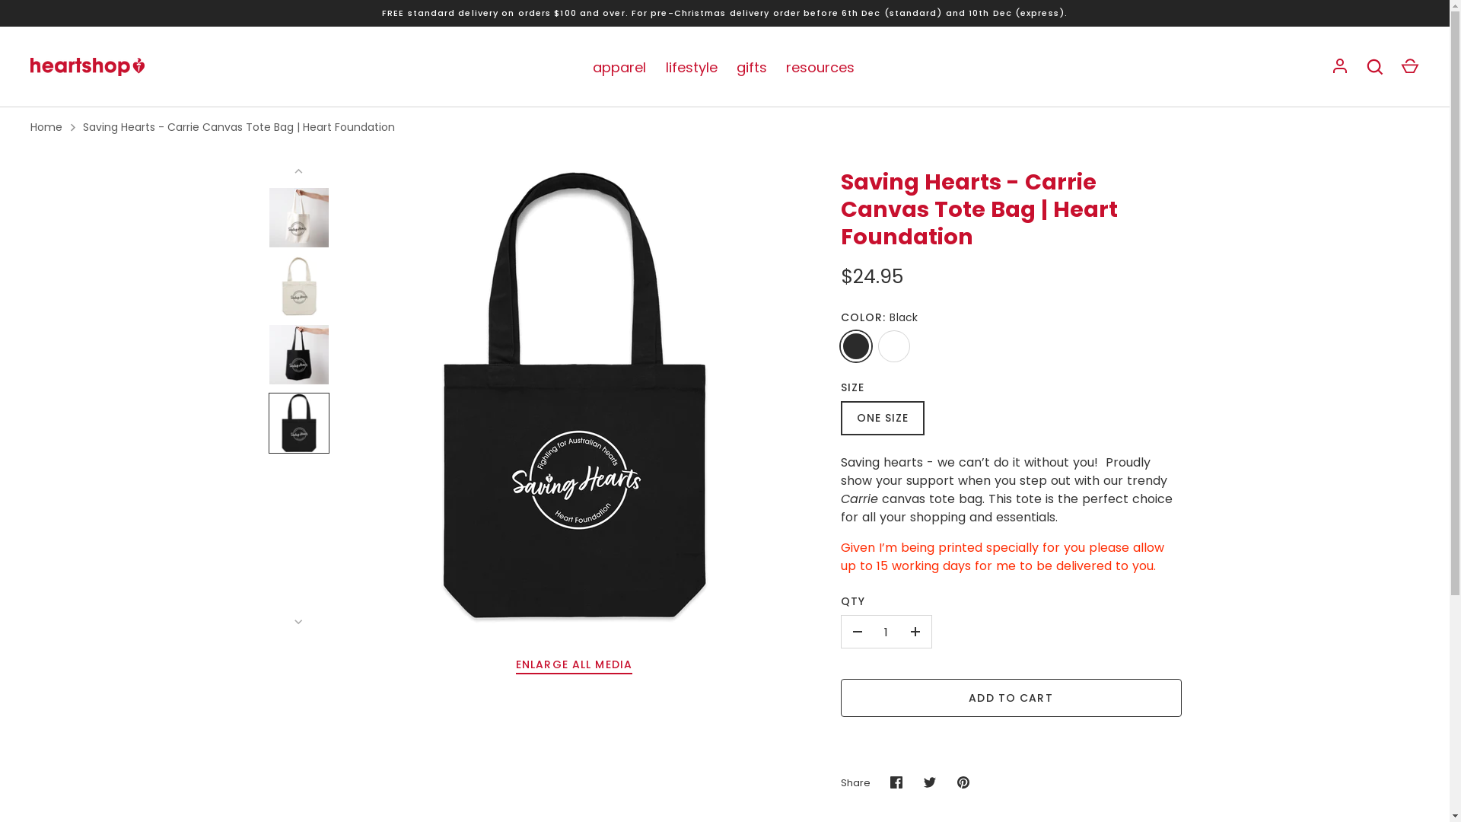  What do you see at coordinates (915, 632) in the screenshot?
I see `+` at bounding box center [915, 632].